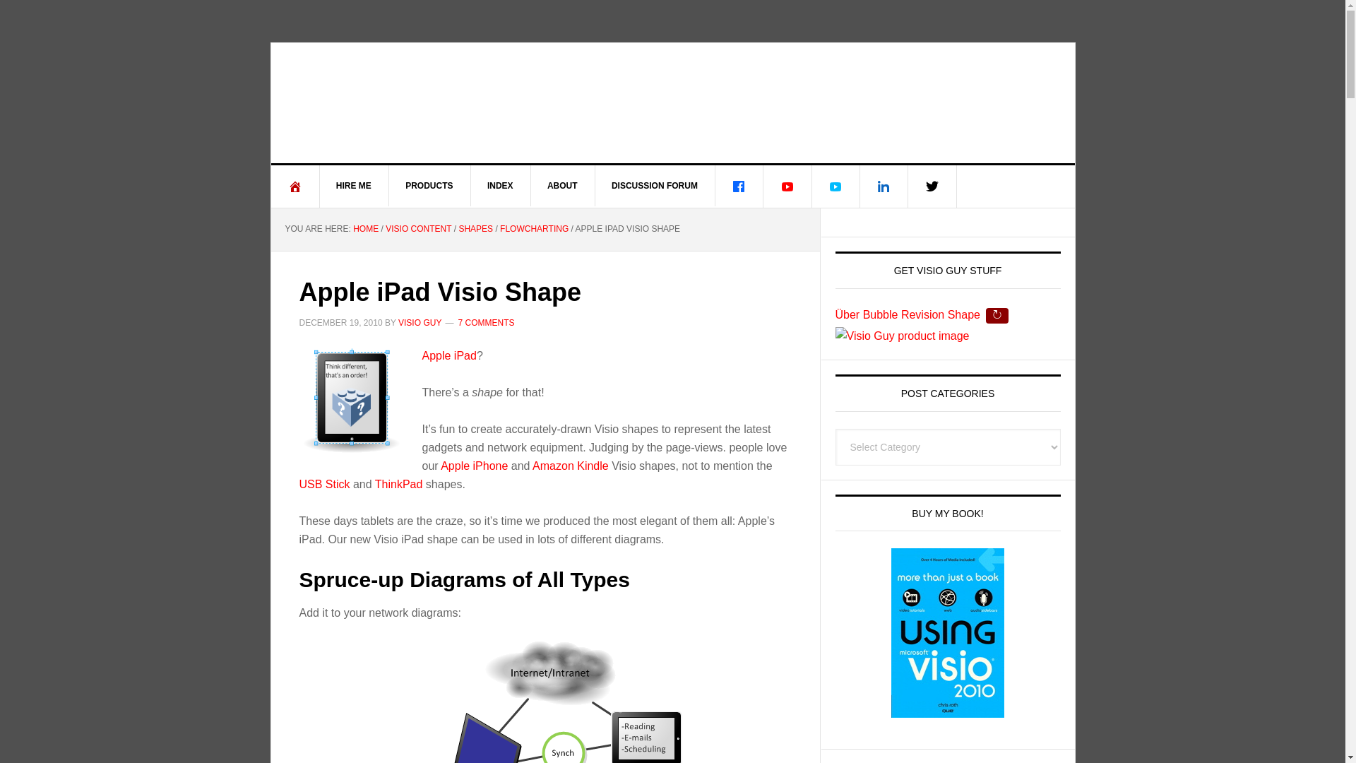  What do you see at coordinates (787, 187) in the screenshot?
I see `Visio Guy on YouTube` at bounding box center [787, 187].